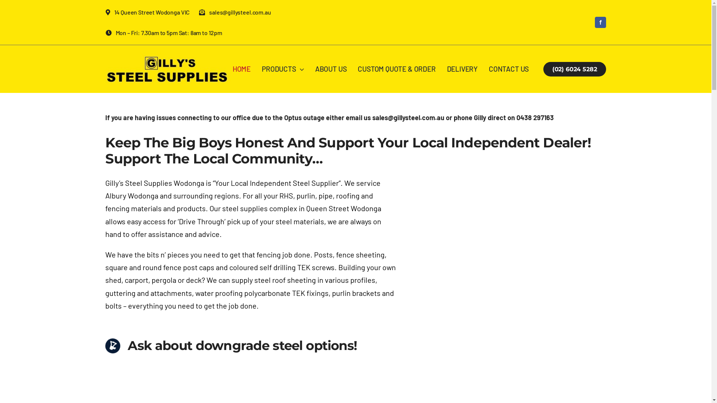 The height and width of the screenshot is (403, 717). Describe the element at coordinates (331, 69) in the screenshot. I see `ABOUT US` at that location.